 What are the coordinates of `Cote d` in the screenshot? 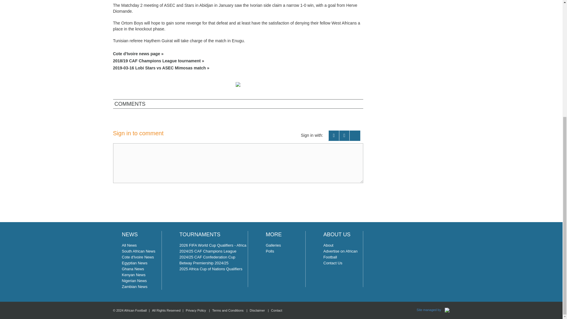 It's located at (238, 54).